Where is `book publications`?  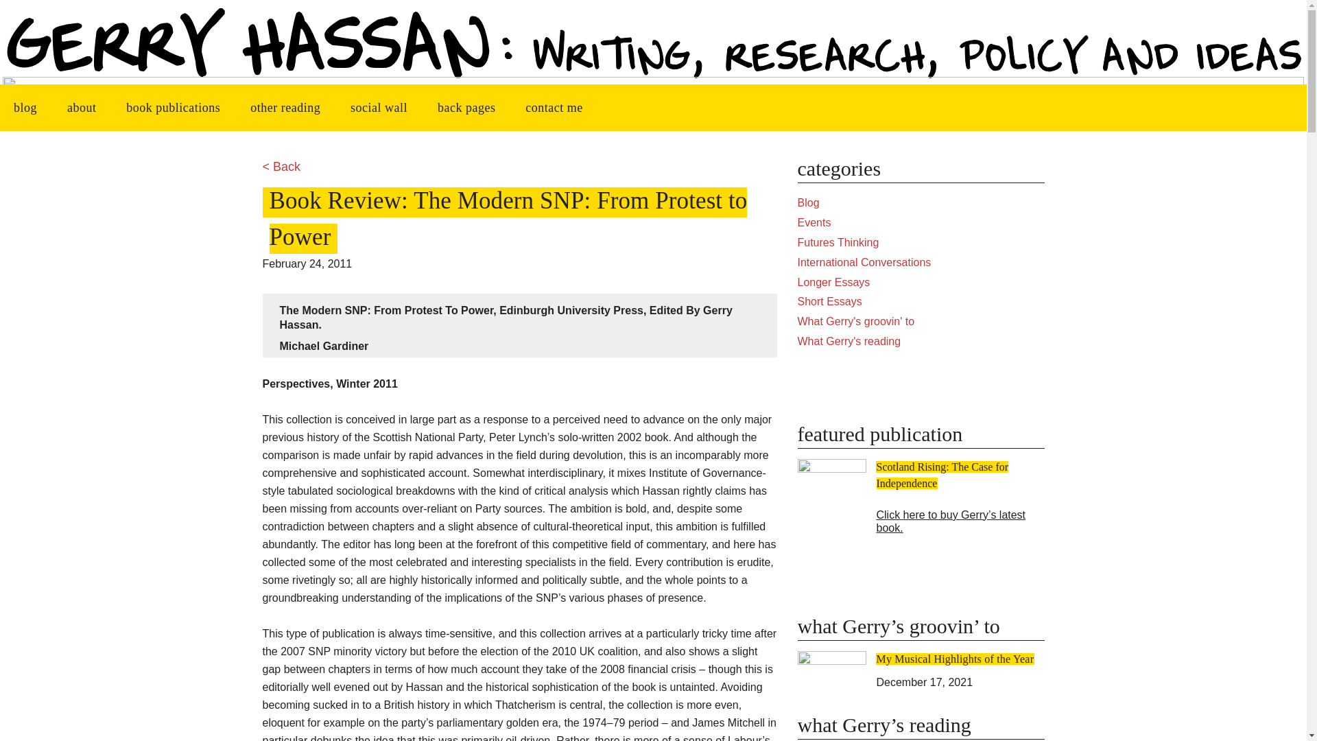 book publications is located at coordinates (173, 108).